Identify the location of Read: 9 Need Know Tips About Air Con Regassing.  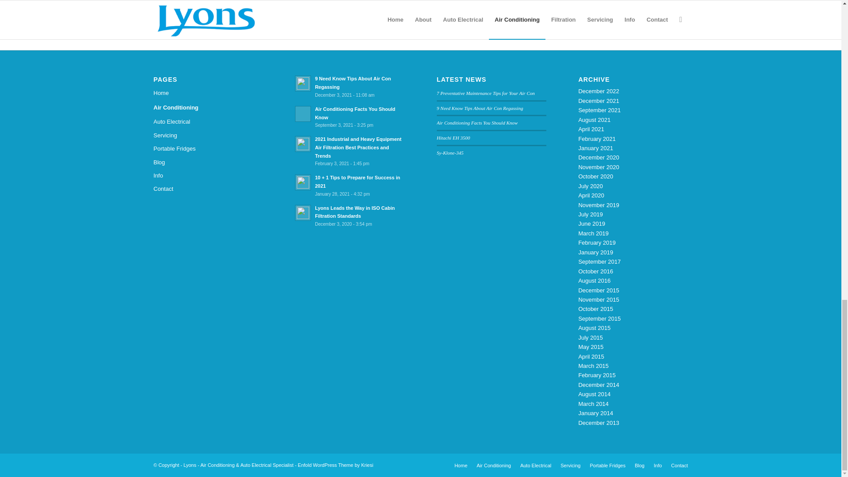
(352, 83).